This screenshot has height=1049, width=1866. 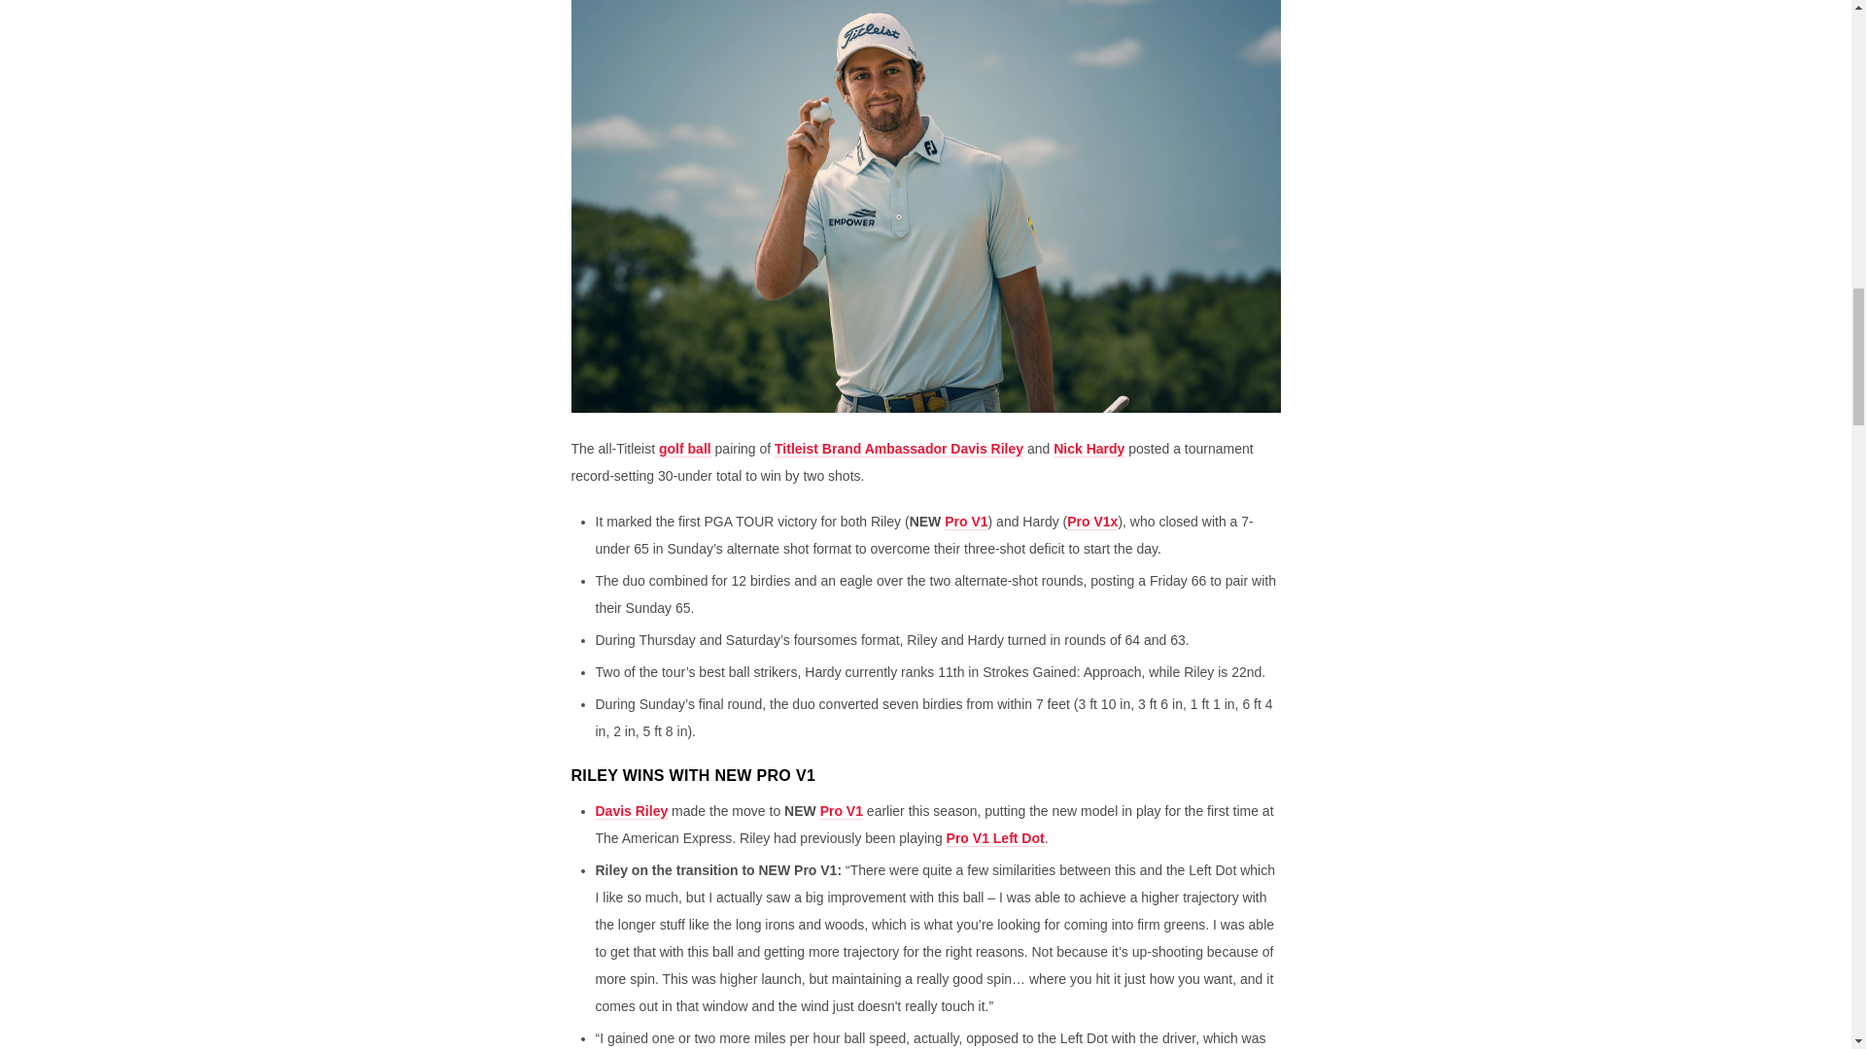 I want to click on Pro V1, so click(x=965, y=523).